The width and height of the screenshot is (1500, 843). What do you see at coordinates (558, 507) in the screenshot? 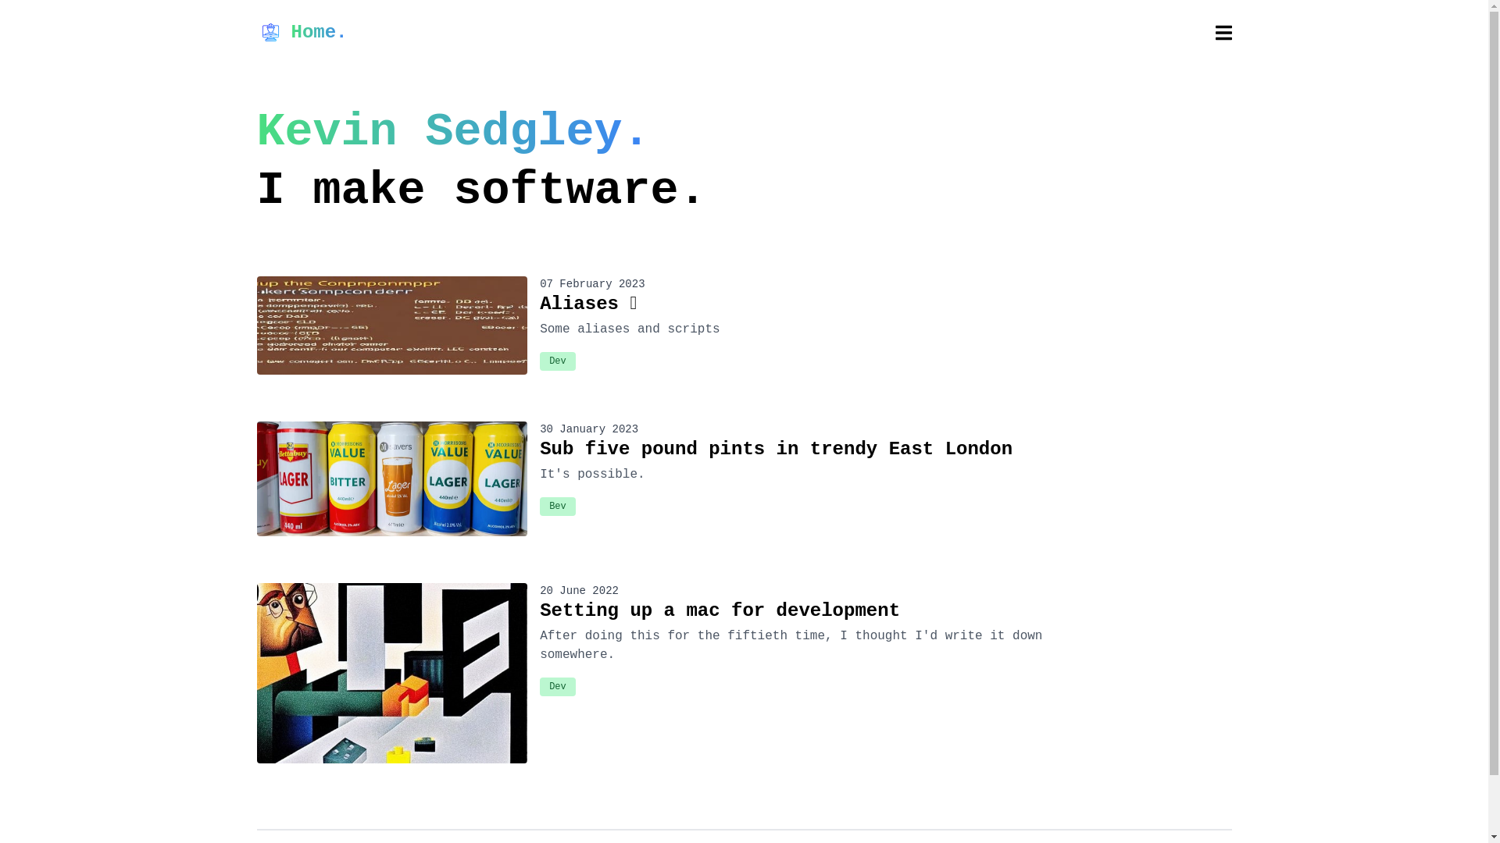
I see `Bev` at bounding box center [558, 507].